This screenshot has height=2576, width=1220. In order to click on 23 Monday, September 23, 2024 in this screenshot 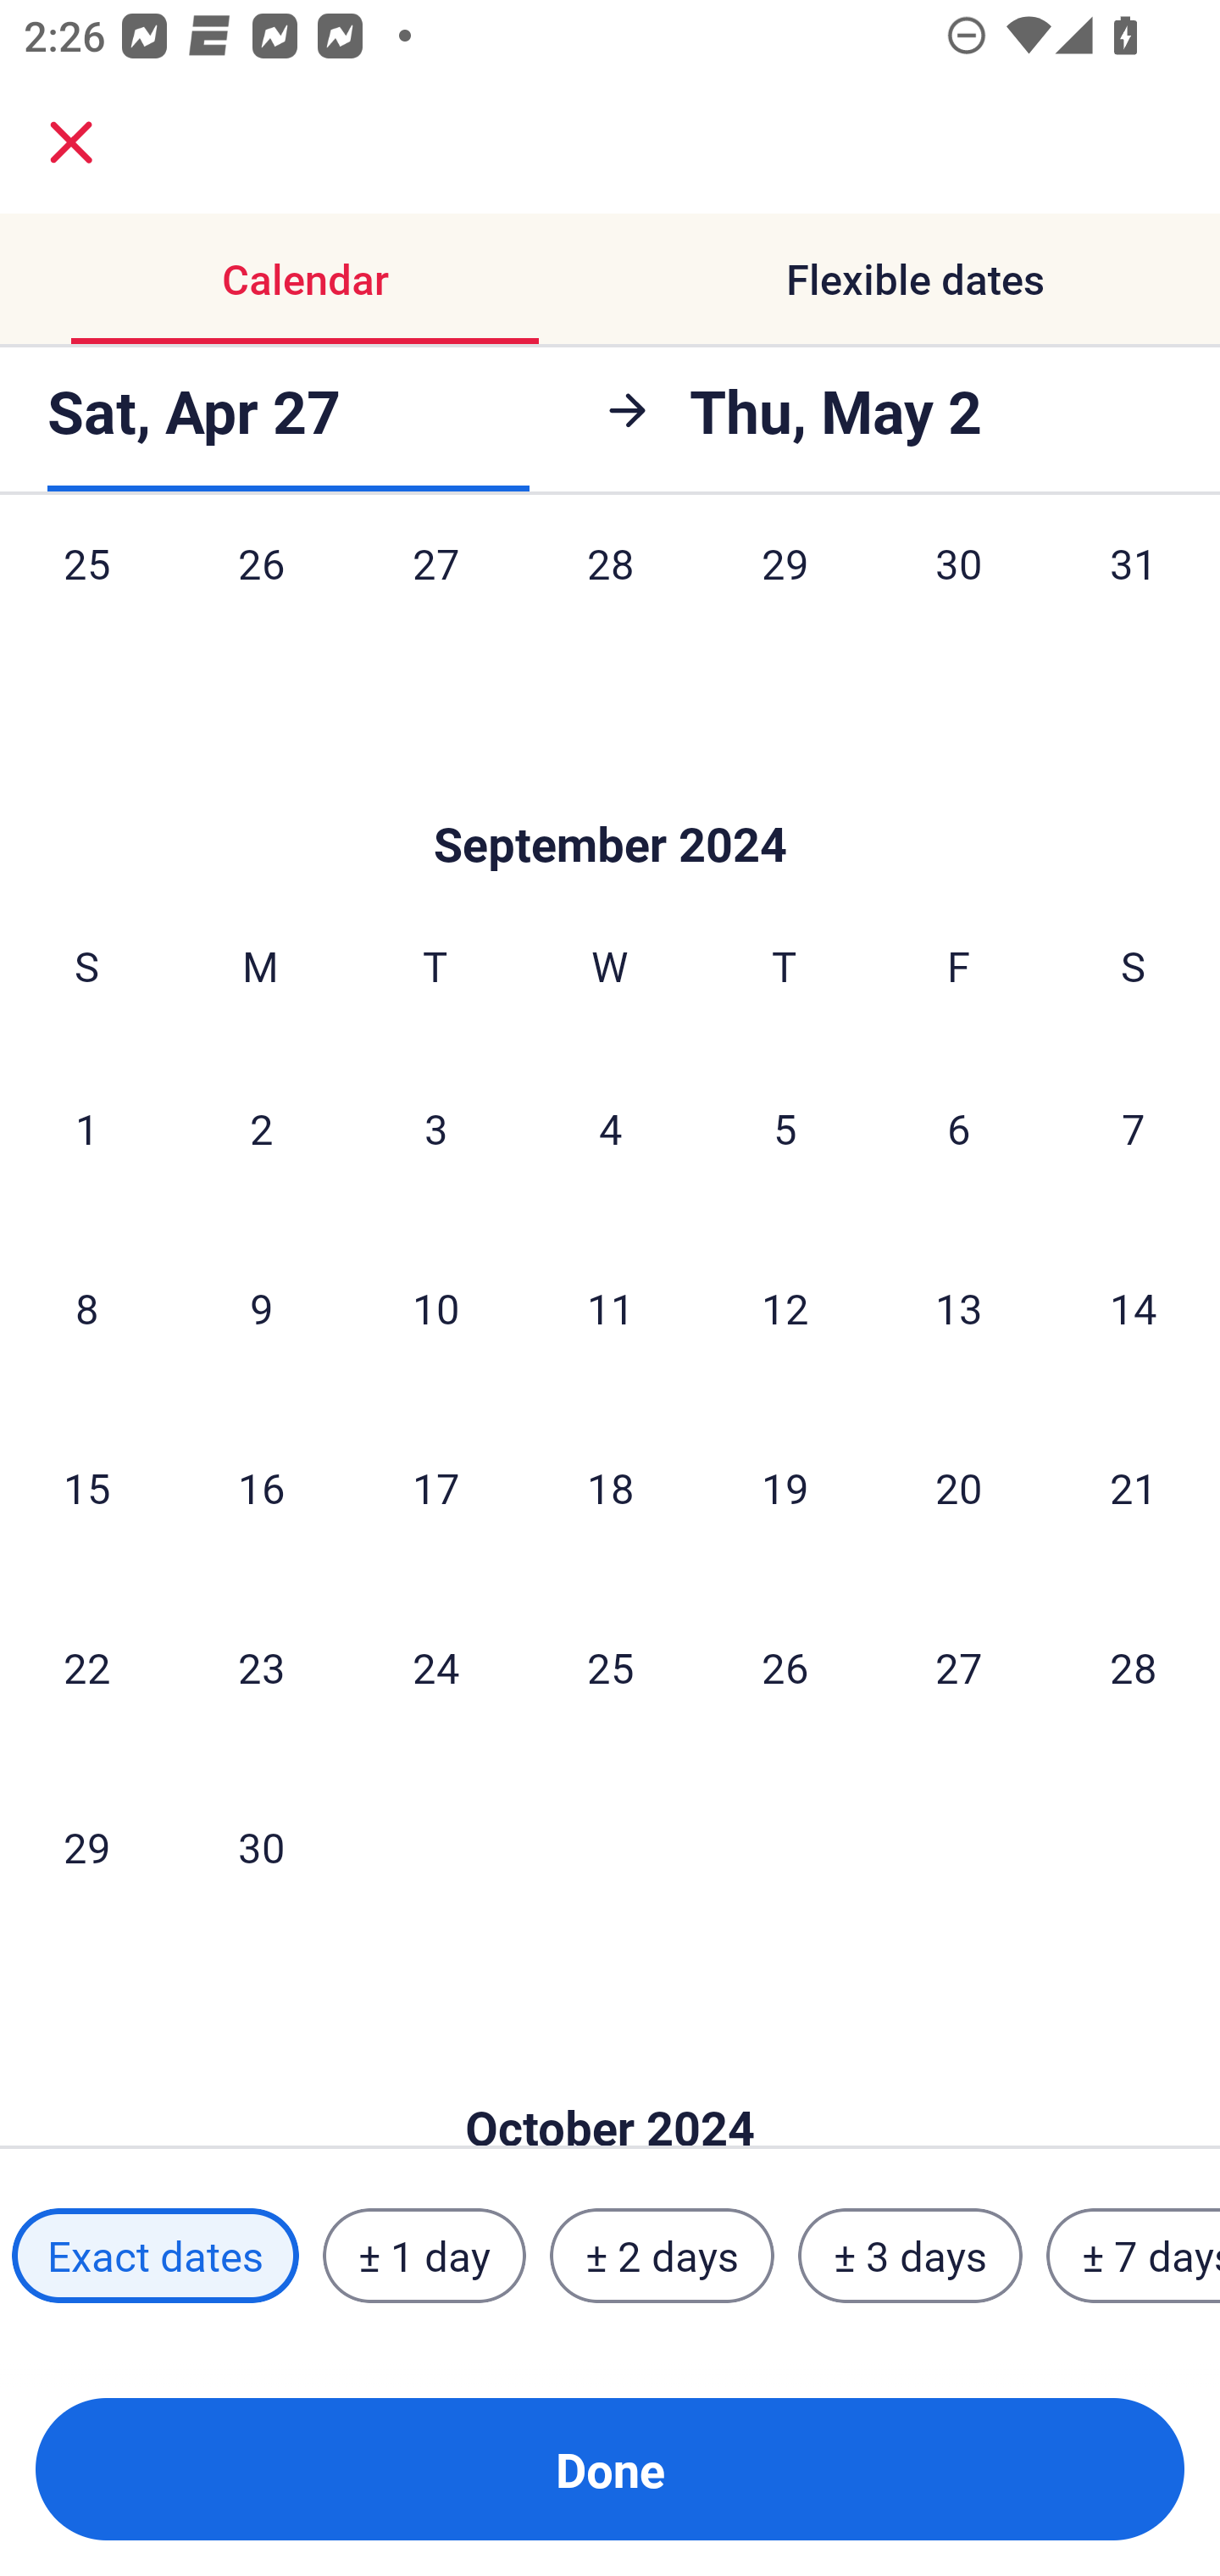, I will do `click(261, 1666)`.